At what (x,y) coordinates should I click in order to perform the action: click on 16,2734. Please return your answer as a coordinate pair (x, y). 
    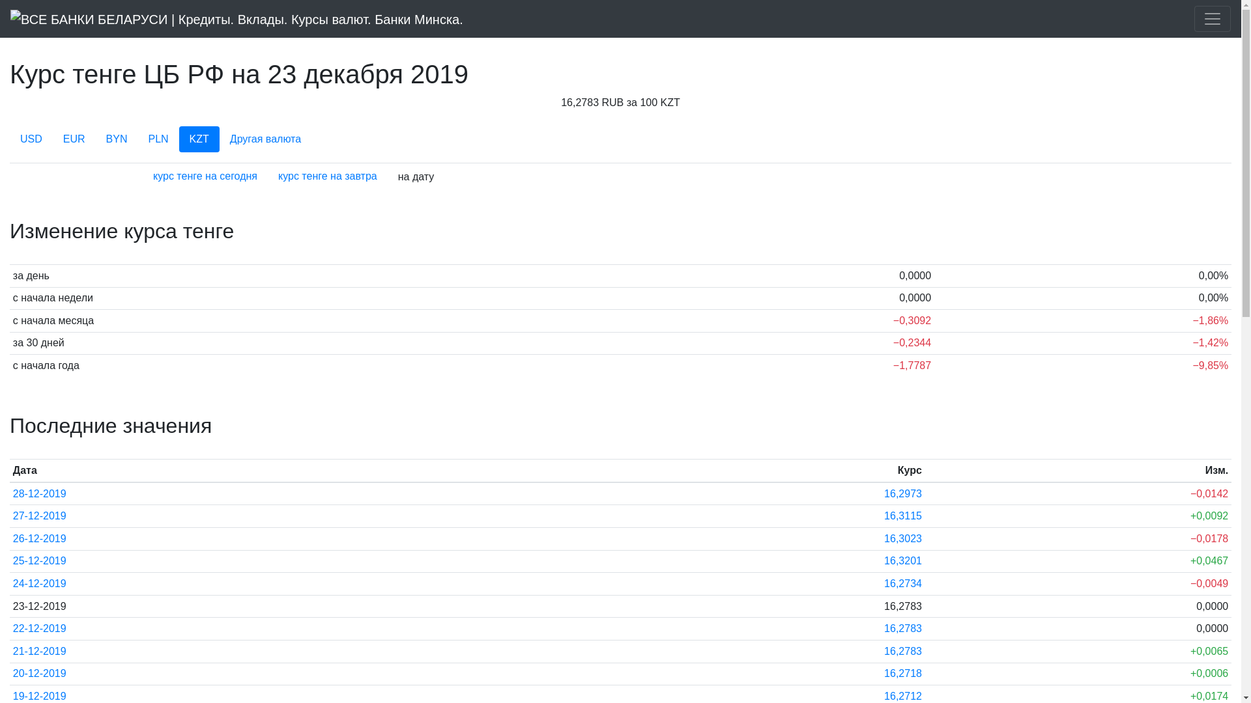
    Looking at the image, I should click on (903, 583).